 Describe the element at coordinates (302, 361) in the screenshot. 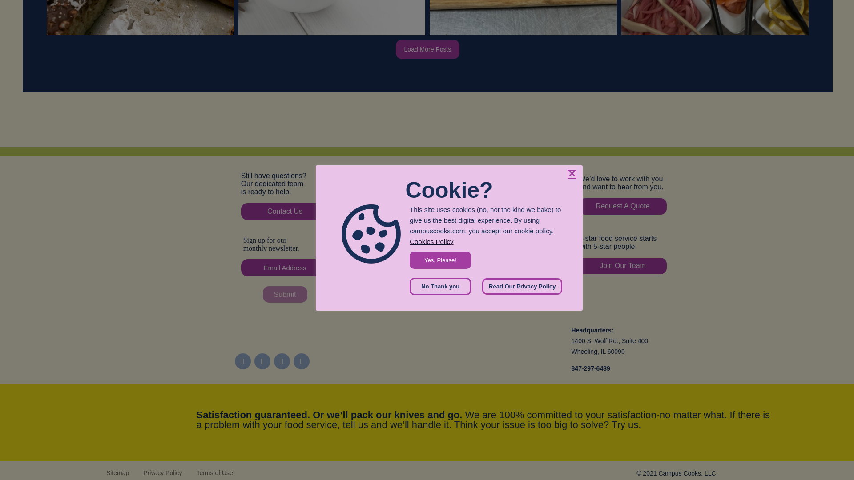

I see `Follow on LinkedIn` at that location.